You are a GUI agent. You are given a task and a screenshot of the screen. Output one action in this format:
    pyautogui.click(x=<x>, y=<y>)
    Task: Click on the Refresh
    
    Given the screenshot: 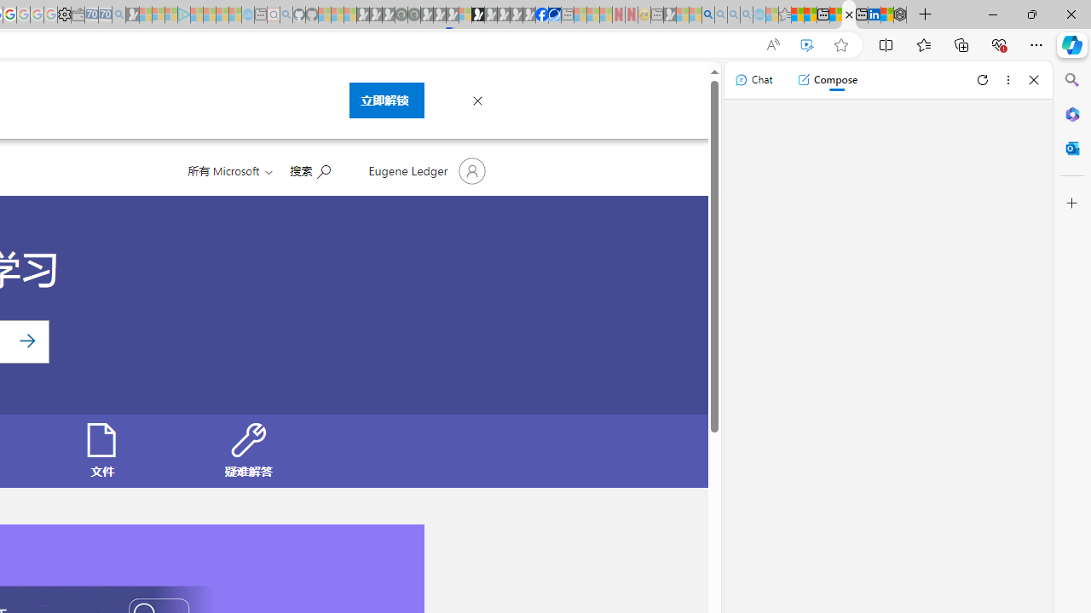 What is the action you would take?
    pyautogui.click(x=983, y=80)
    